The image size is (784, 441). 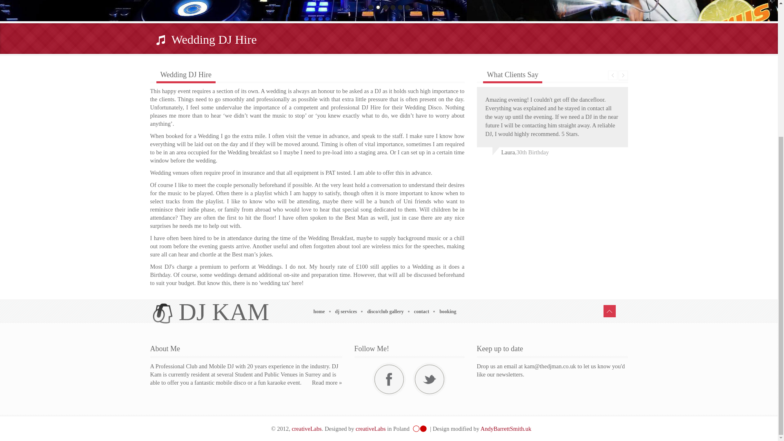 What do you see at coordinates (371, 429) in the screenshot?
I see `creativeLabs` at bounding box center [371, 429].